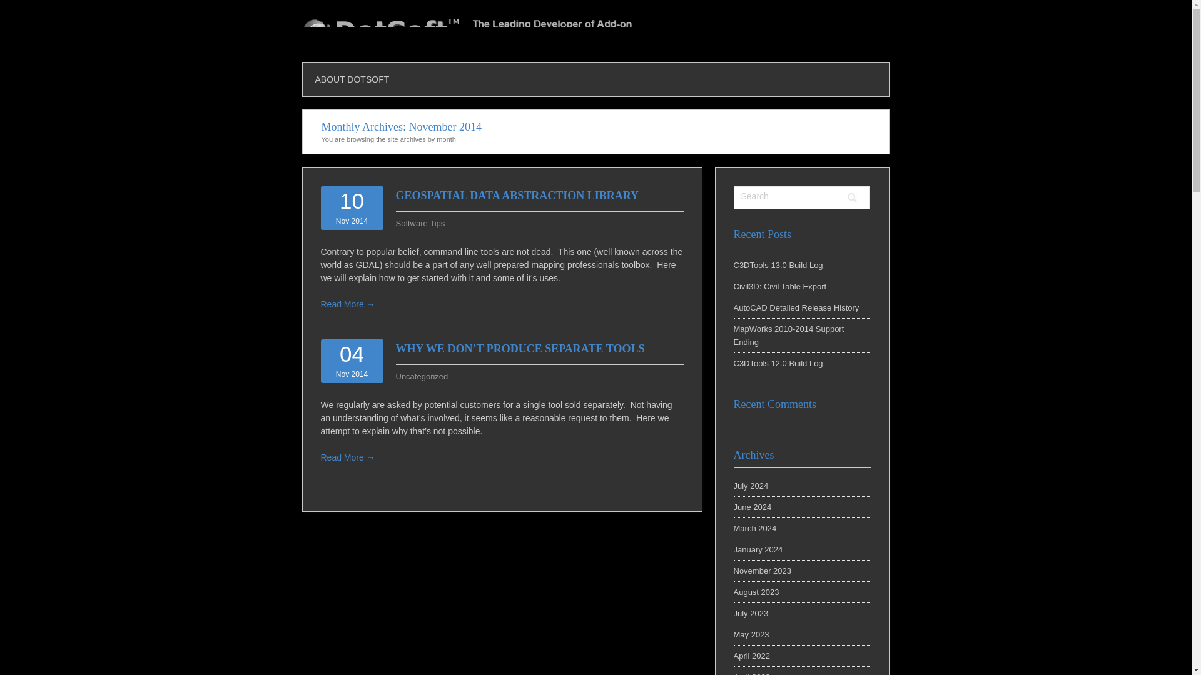  Describe the element at coordinates (352, 207) in the screenshot. I see `November 10, 2014 10:54 pm` at that location.